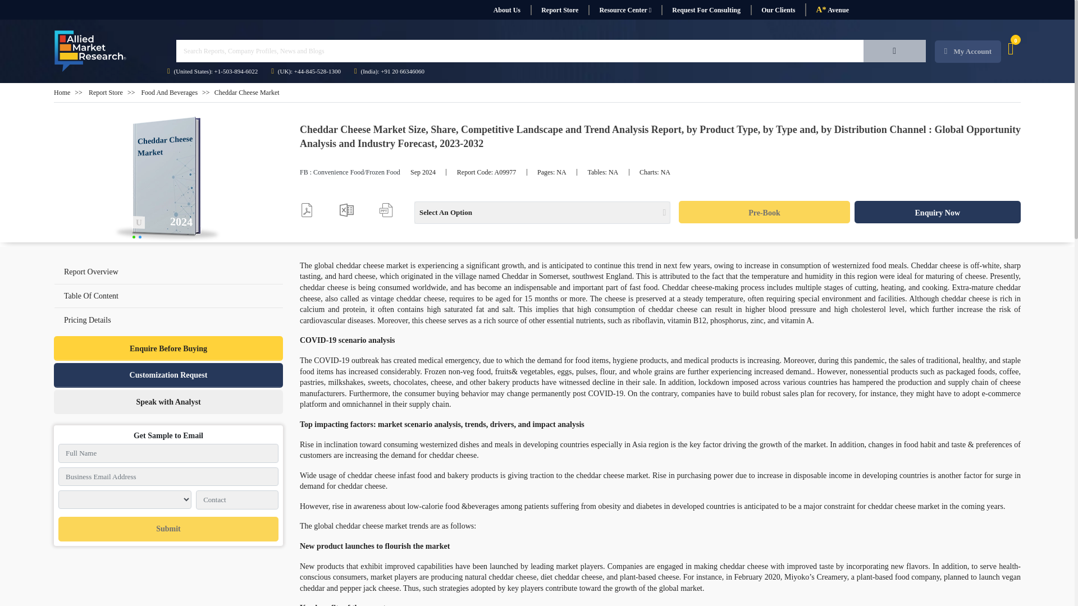  I want to click on Enquiry Now, so click(938, 212).